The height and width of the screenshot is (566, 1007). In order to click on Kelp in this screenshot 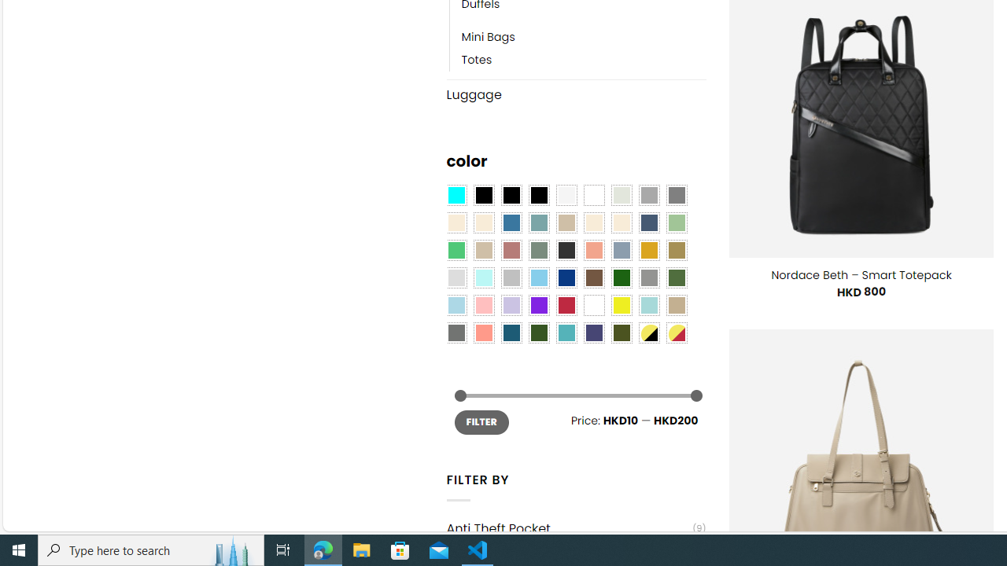, I will do `click(677, 250)`.